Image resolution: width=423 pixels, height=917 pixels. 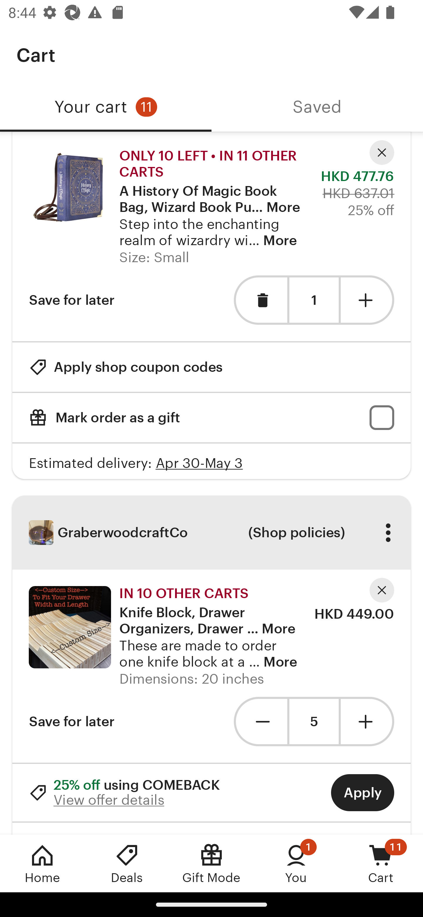 I want to click on You, 1 new notification You, so click(x=296, y=863).